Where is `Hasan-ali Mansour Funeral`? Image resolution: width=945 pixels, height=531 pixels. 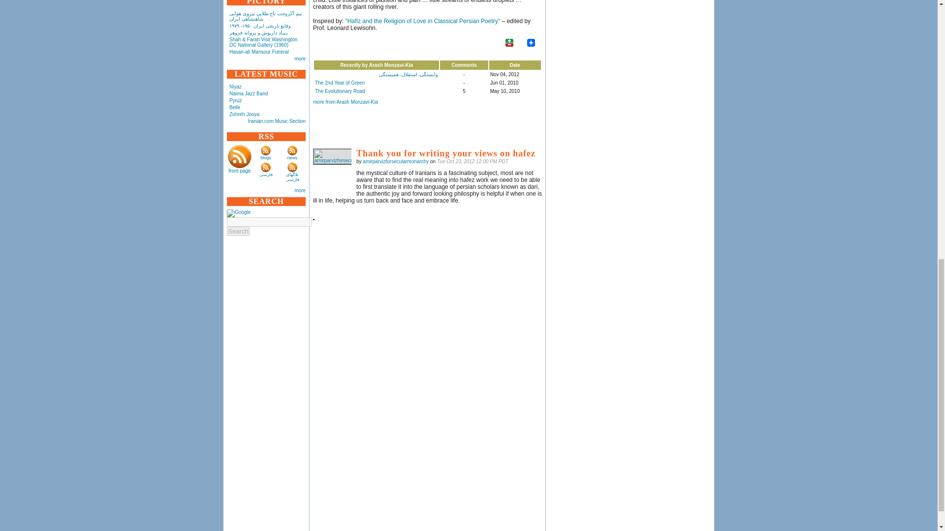 Hasan-ali Mansour Funeral is located at coordinates (259, 52).